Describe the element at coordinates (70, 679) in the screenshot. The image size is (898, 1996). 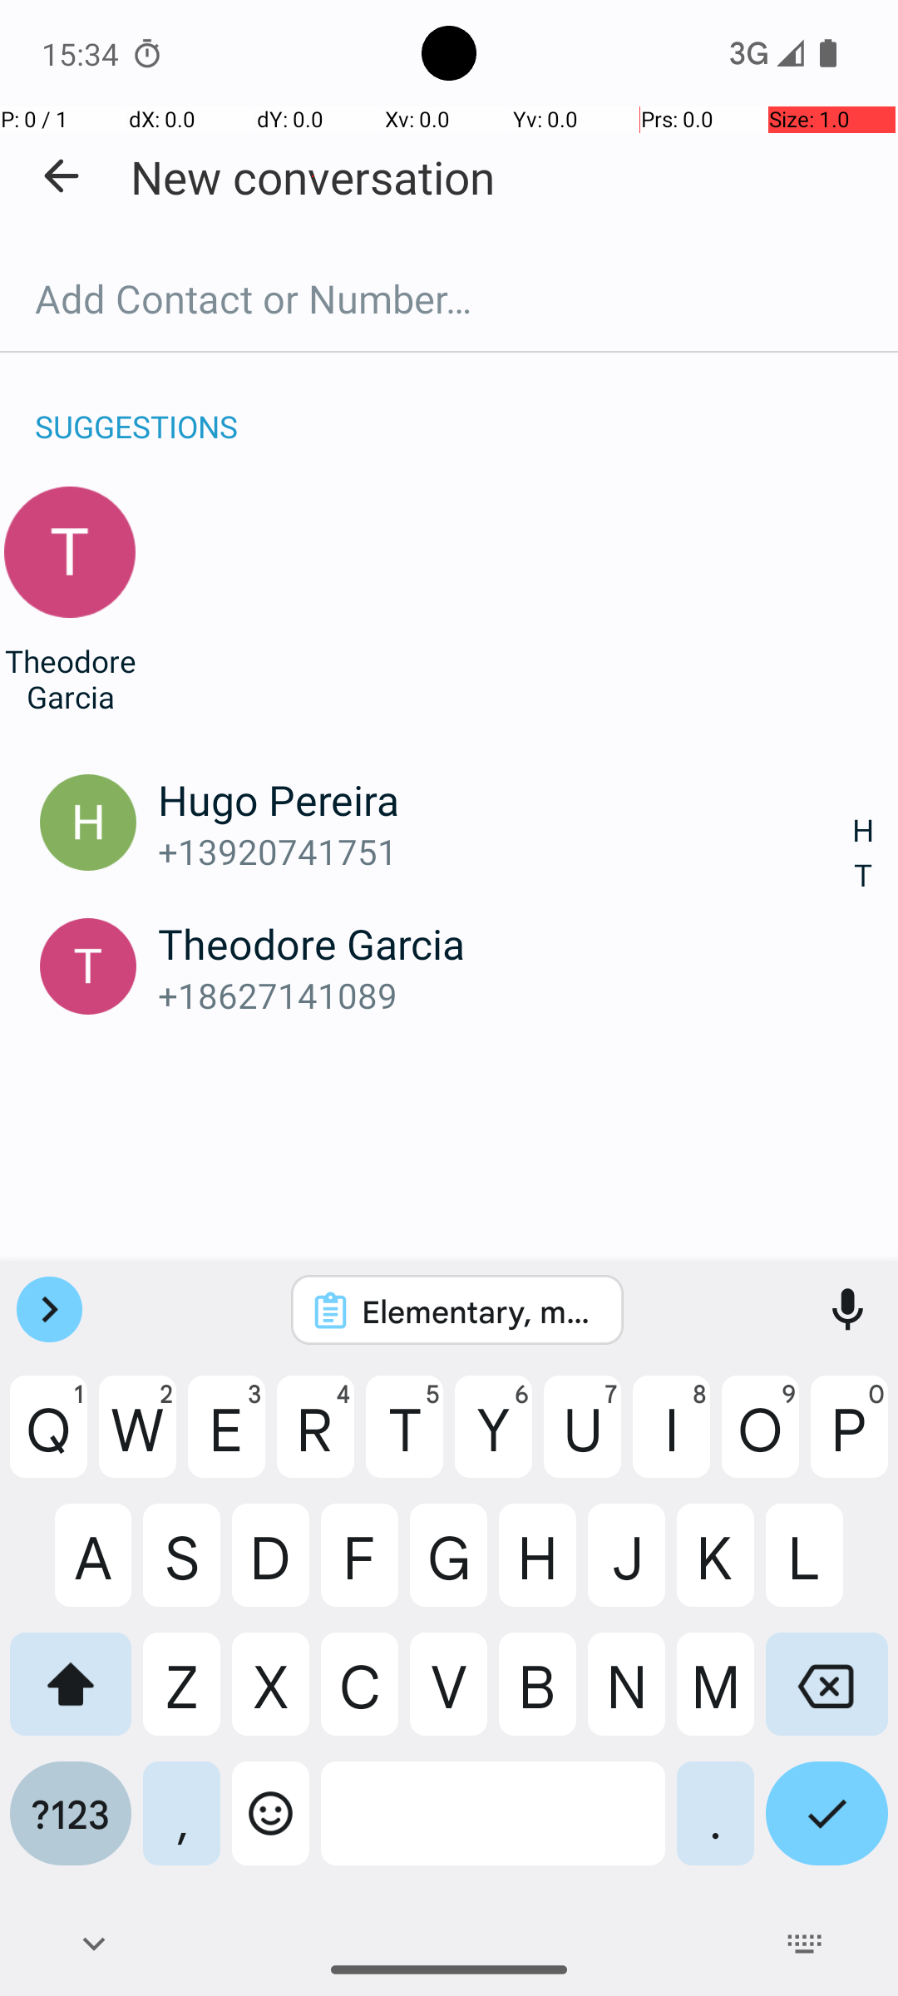
I see `Theodore Garcia` at that location.